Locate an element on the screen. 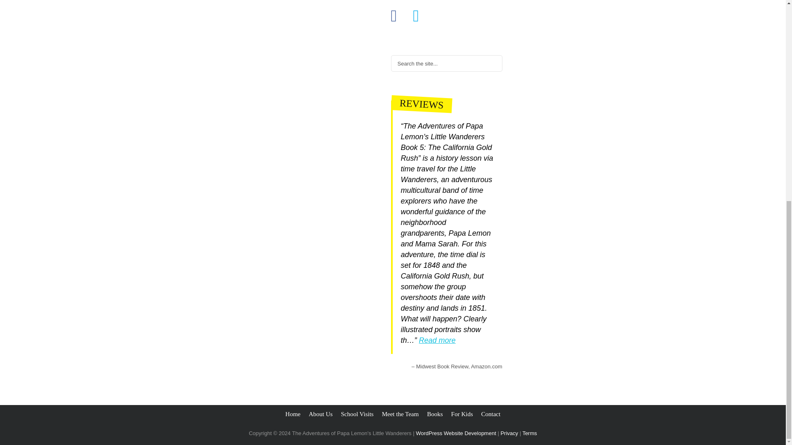 The image size is (792, 445). Terms is located at coordinates (529, 433).